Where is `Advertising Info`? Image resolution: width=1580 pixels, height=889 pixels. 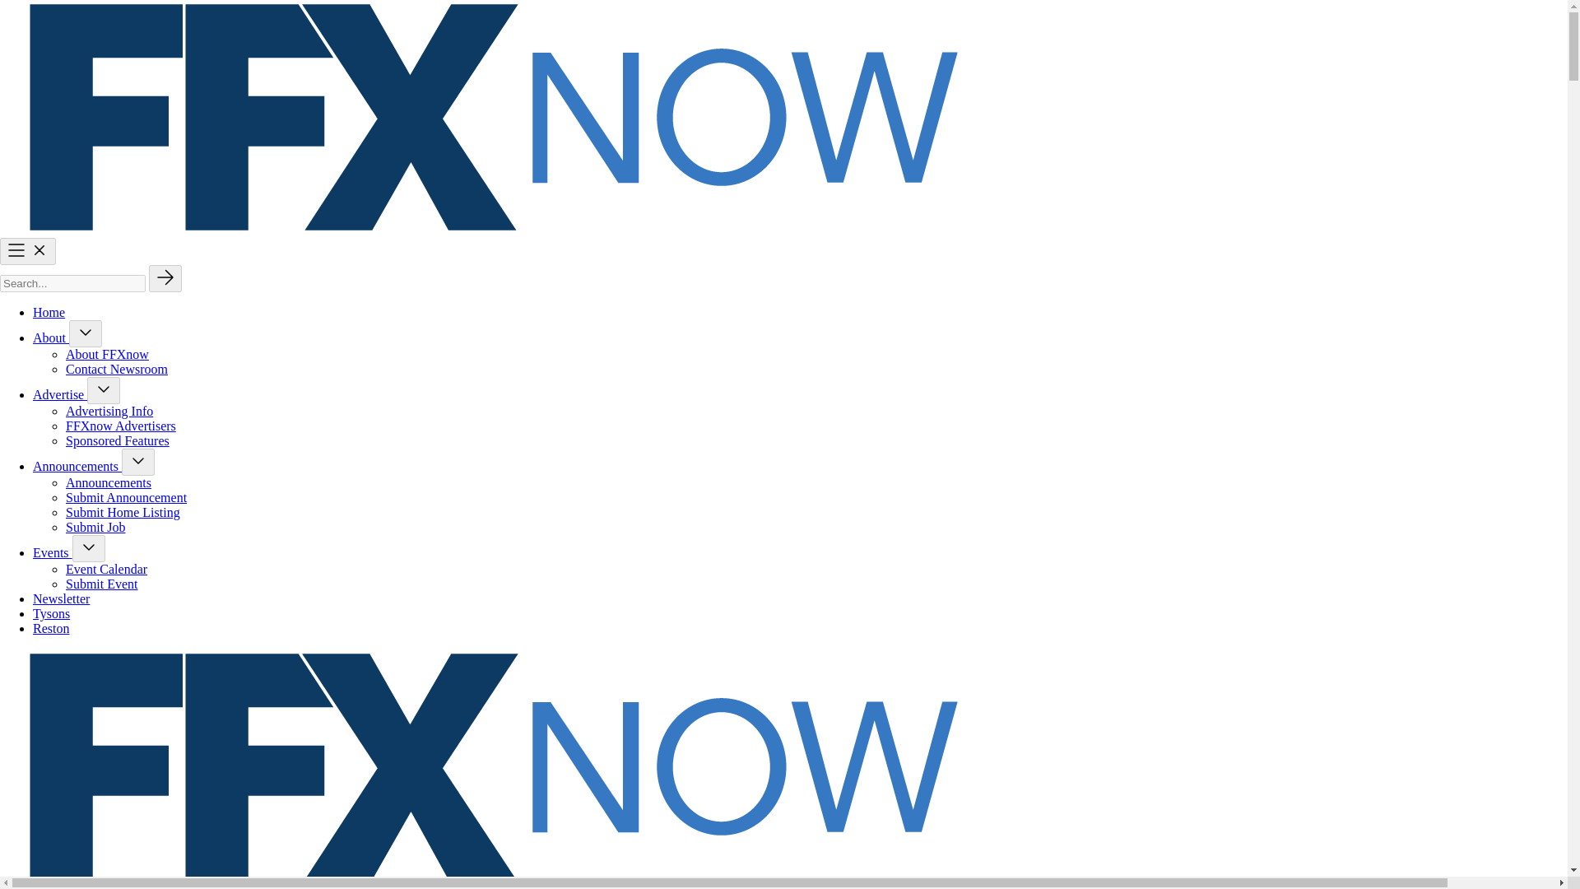 Advertising Info is located at coordinates (109, 411).